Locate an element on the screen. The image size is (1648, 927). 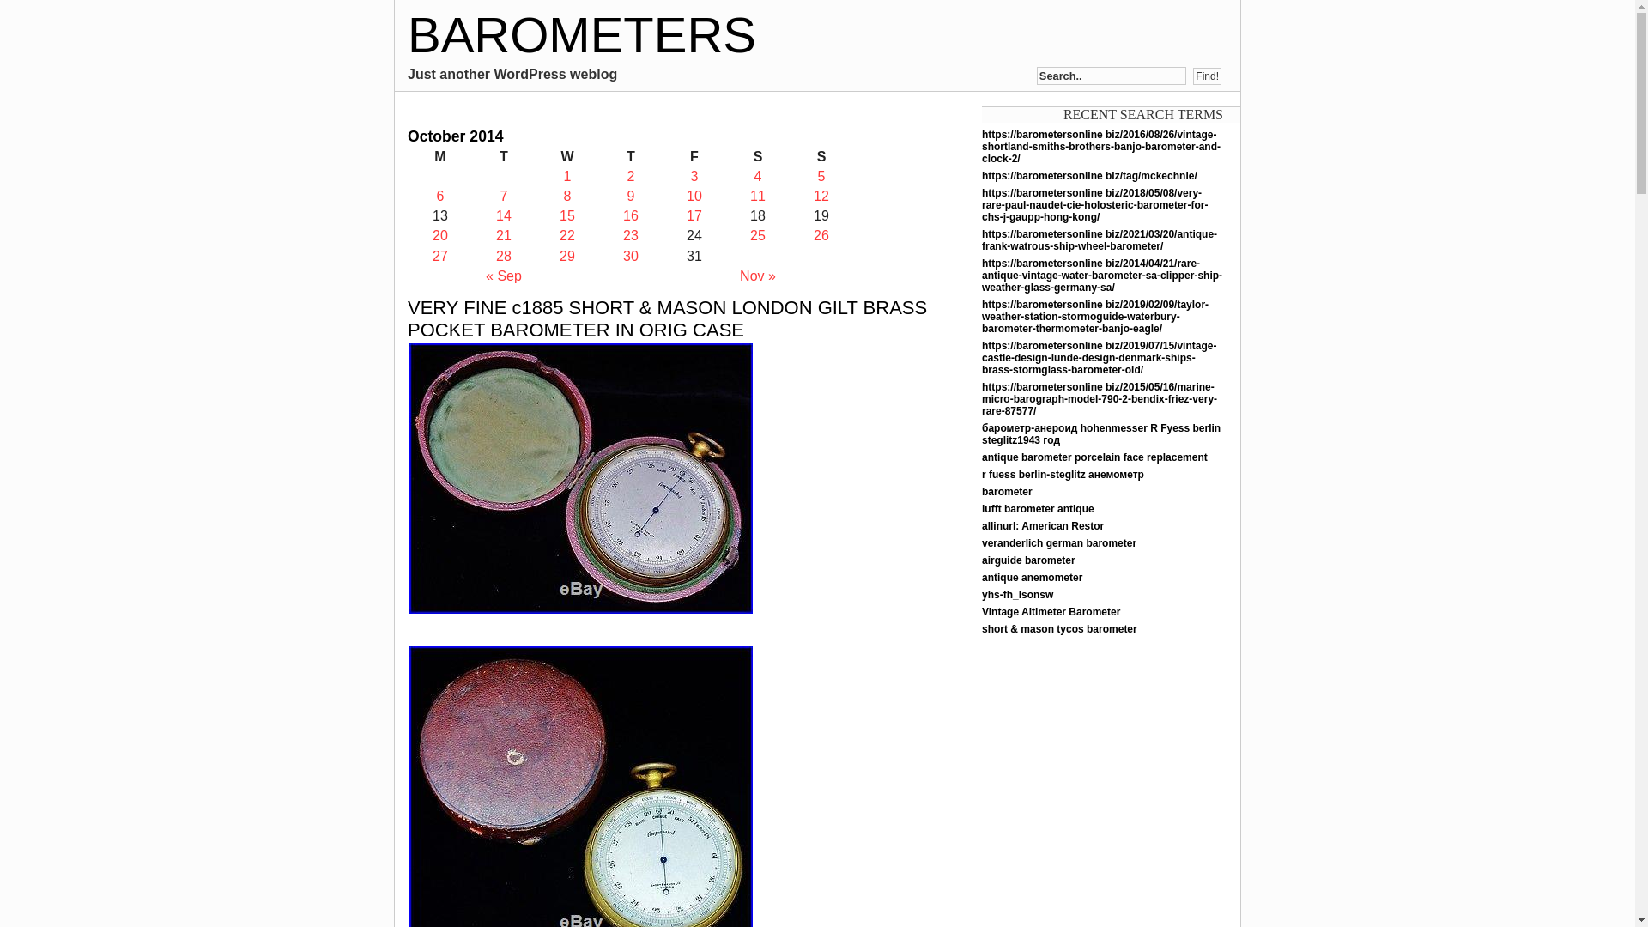
27 is located at coordinates (439, 256).